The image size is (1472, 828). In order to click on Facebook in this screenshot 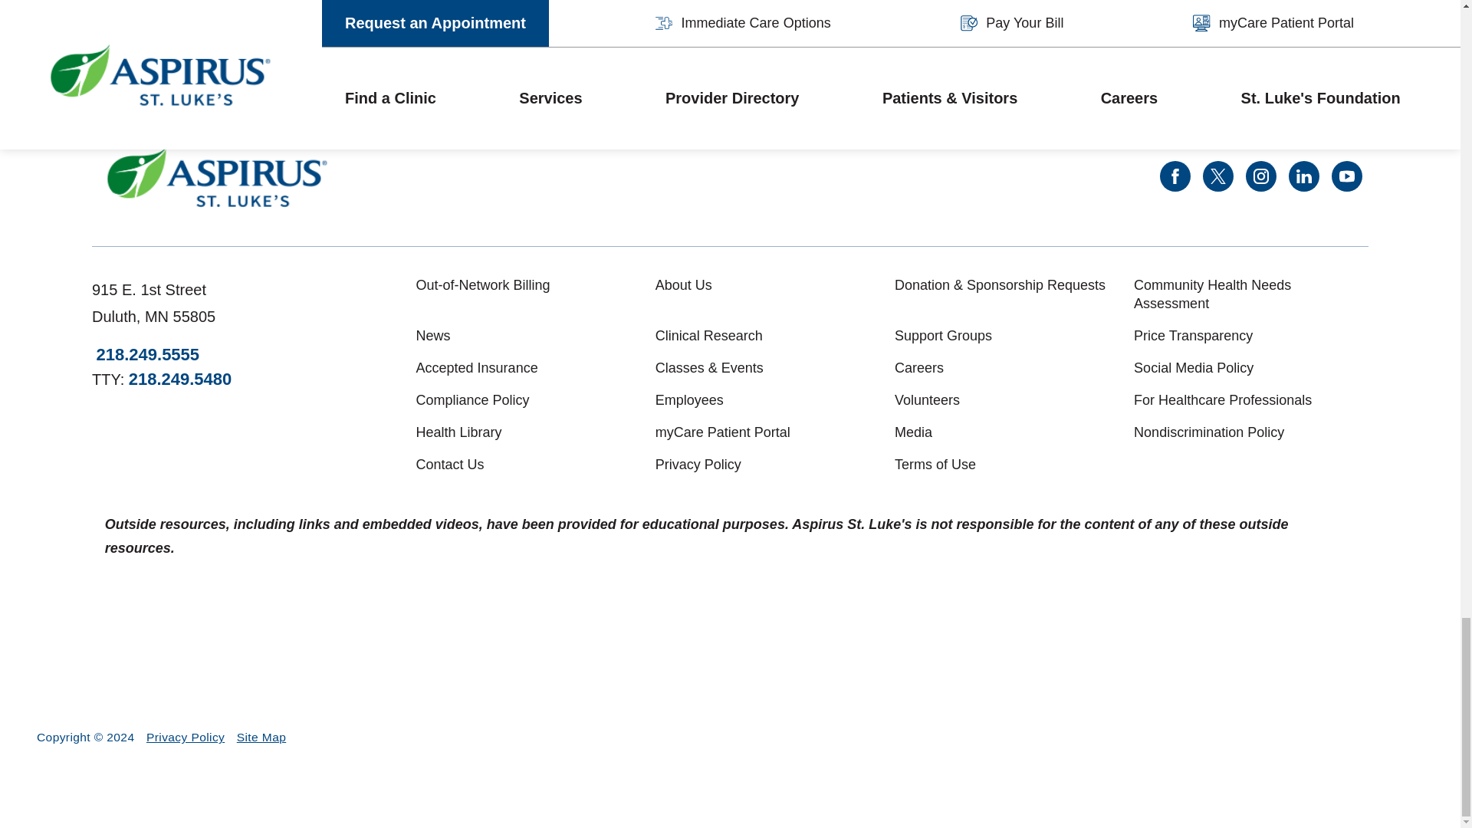, I will do `click(1175, 176)`.